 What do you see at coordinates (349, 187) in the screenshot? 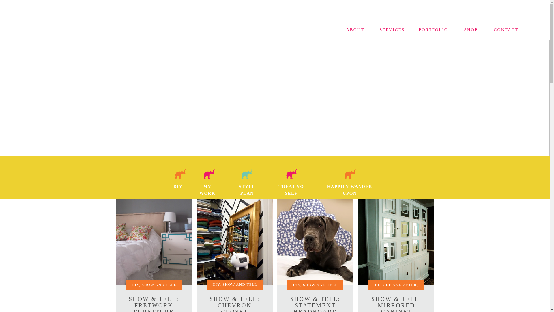
I see `HAPPILY WANDER UPON` at bounding box center [349, 187].